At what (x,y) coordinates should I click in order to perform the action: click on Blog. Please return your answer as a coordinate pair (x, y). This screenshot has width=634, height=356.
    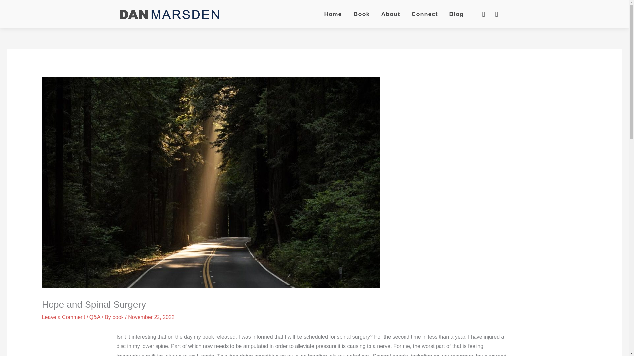
    Looking at the image, I should click on (456, 14).